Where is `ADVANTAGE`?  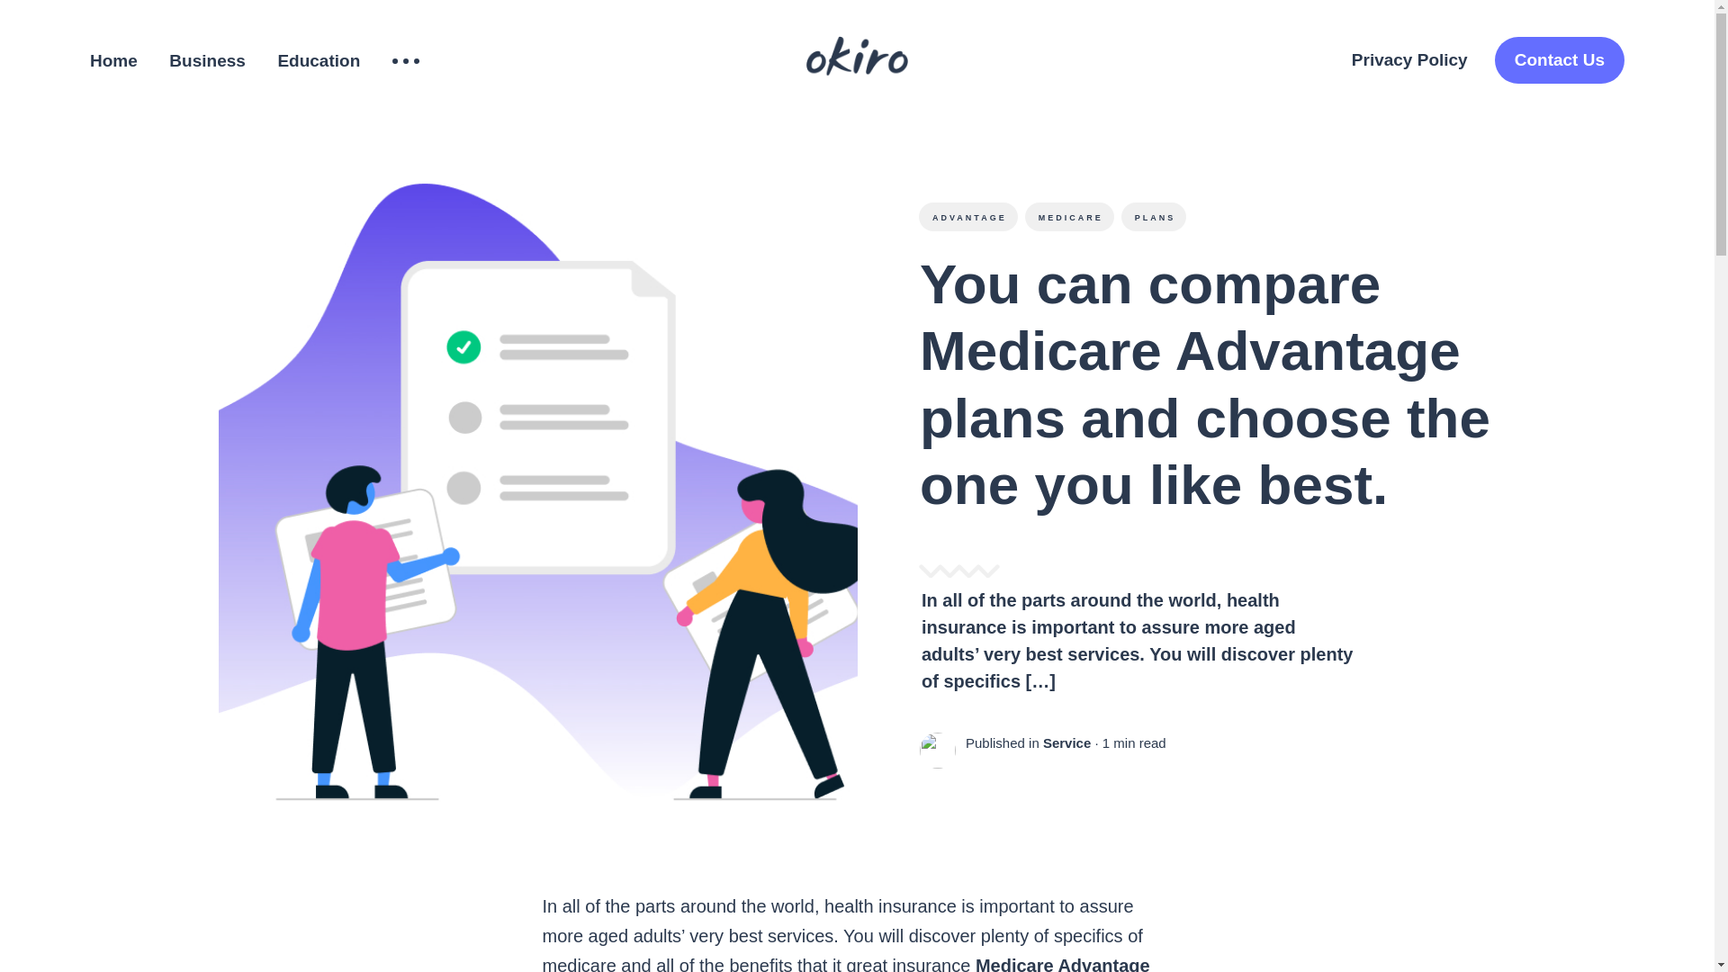
ADVANTAGE is located at coordinates (967, 216).